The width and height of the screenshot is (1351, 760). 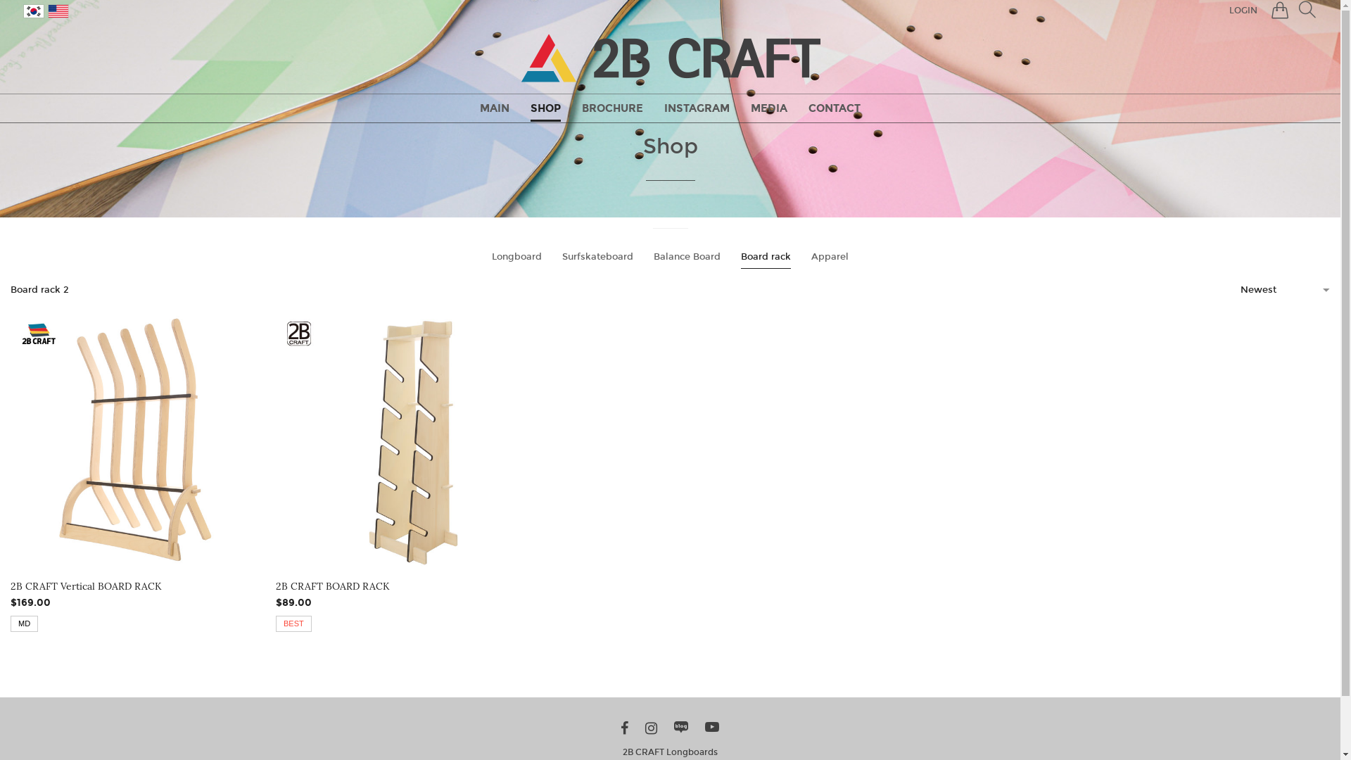 I want to click on MEDIA, so click(x=769, y=108).